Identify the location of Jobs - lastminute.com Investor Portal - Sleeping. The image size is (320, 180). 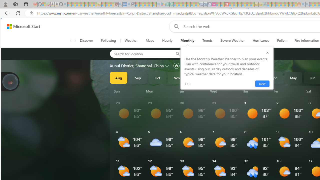
(214, 4).